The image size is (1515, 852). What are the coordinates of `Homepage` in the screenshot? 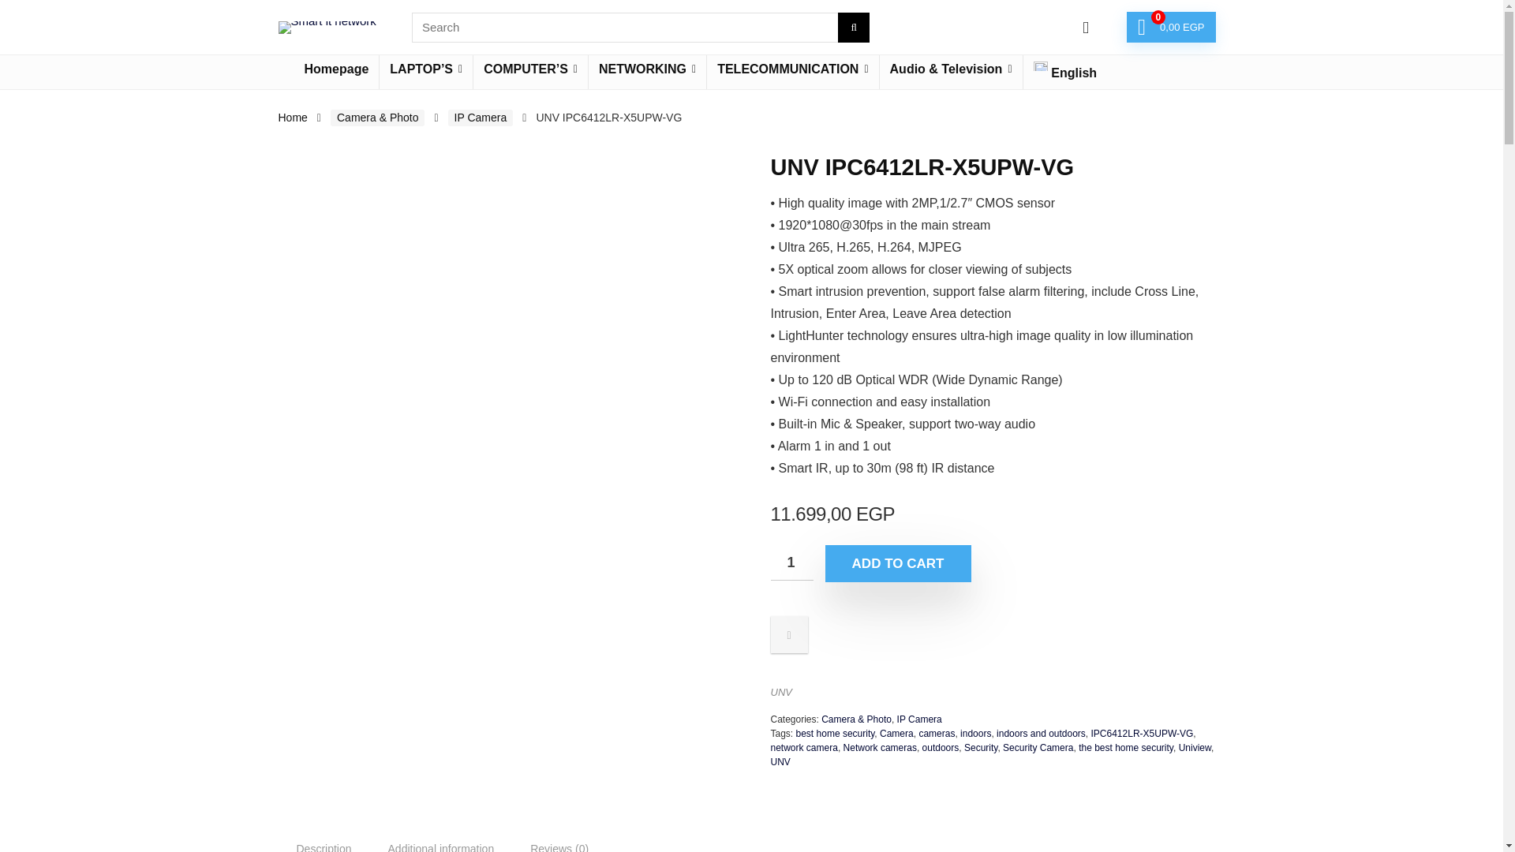 It's located at (336, 70).